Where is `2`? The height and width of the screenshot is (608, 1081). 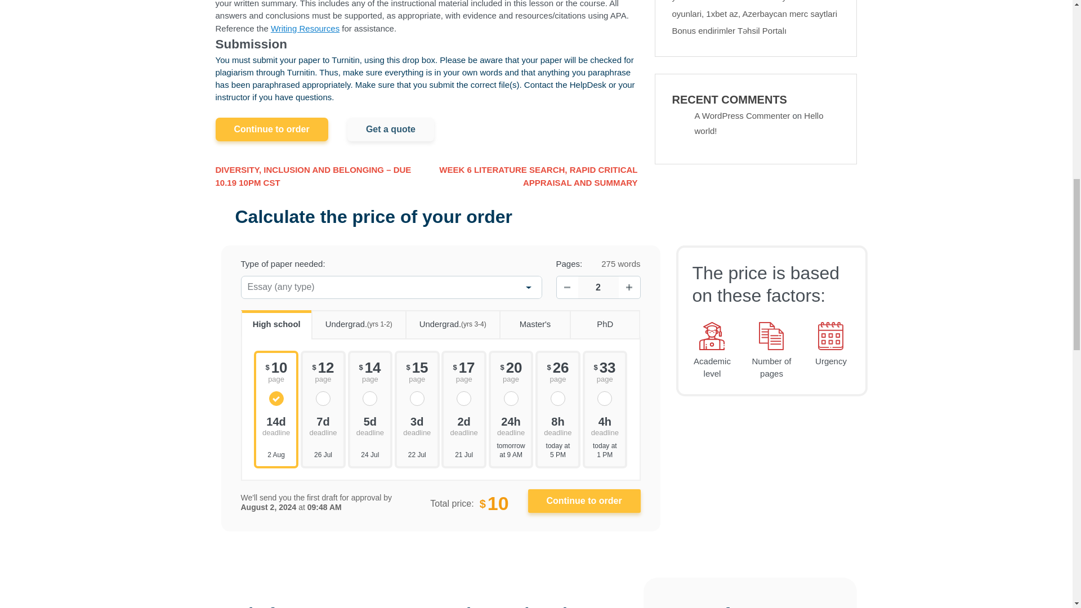 2 is located at coordinates (598, 287).